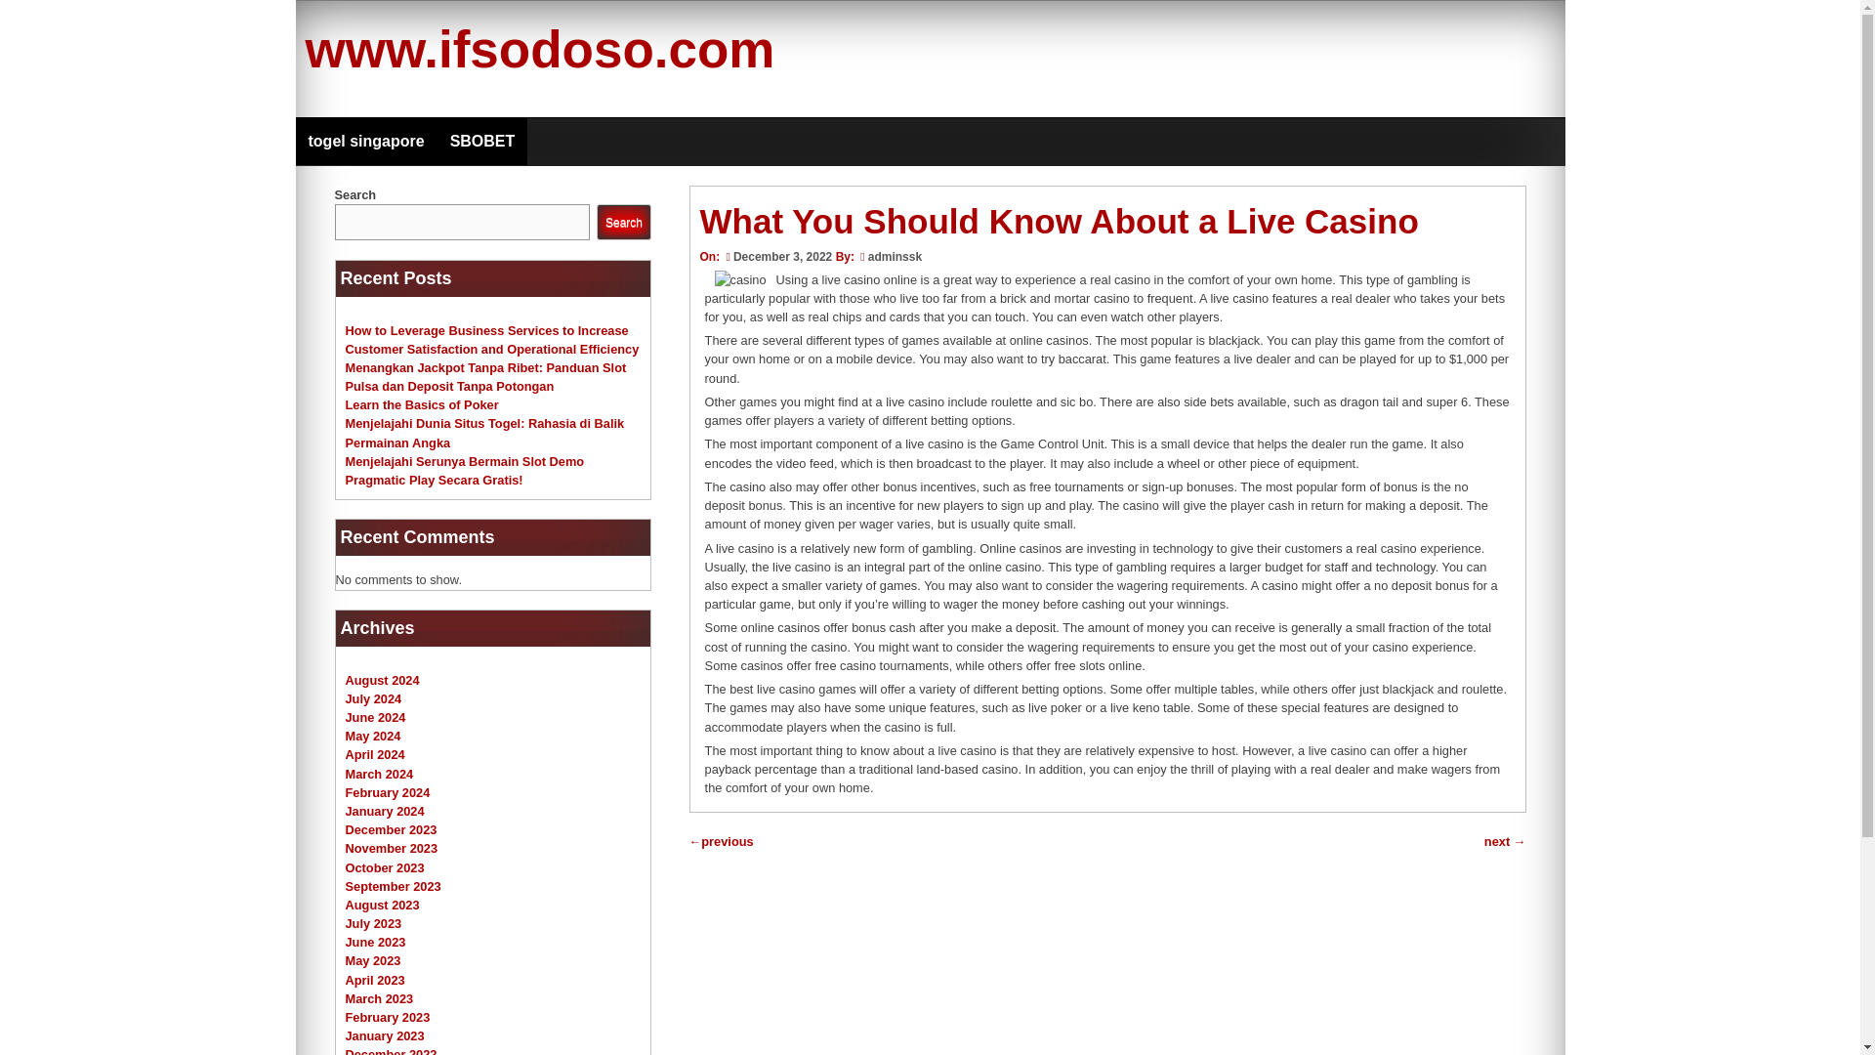  What do you see at coordinates (375, 754) in the screenshot?
I see `April 2024` at bounding box center [375, 754].